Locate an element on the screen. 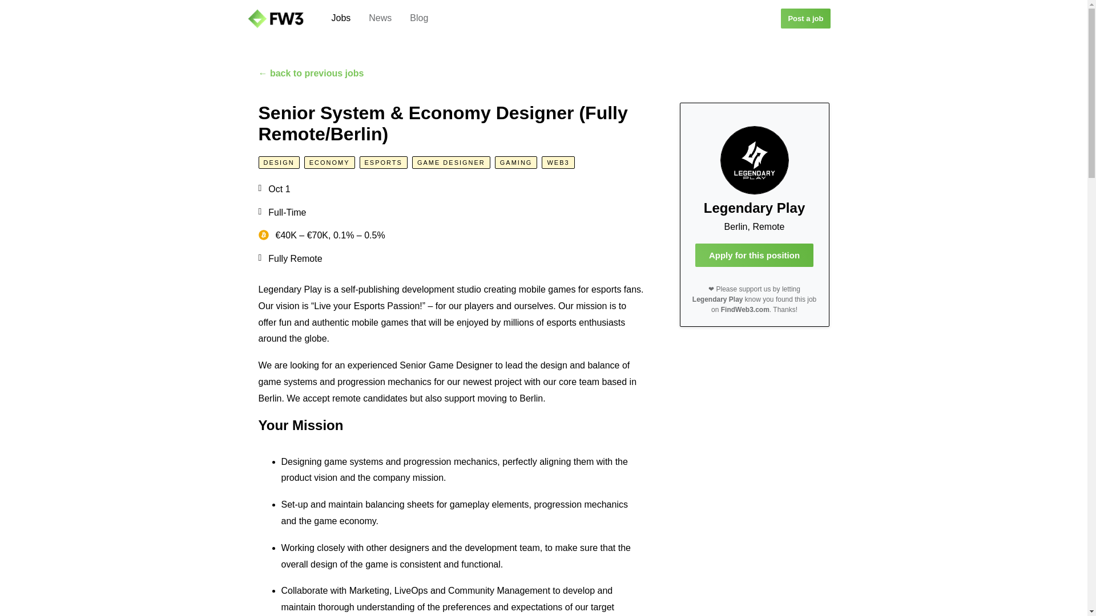  WEB3 is located at coordinates (558, 162).